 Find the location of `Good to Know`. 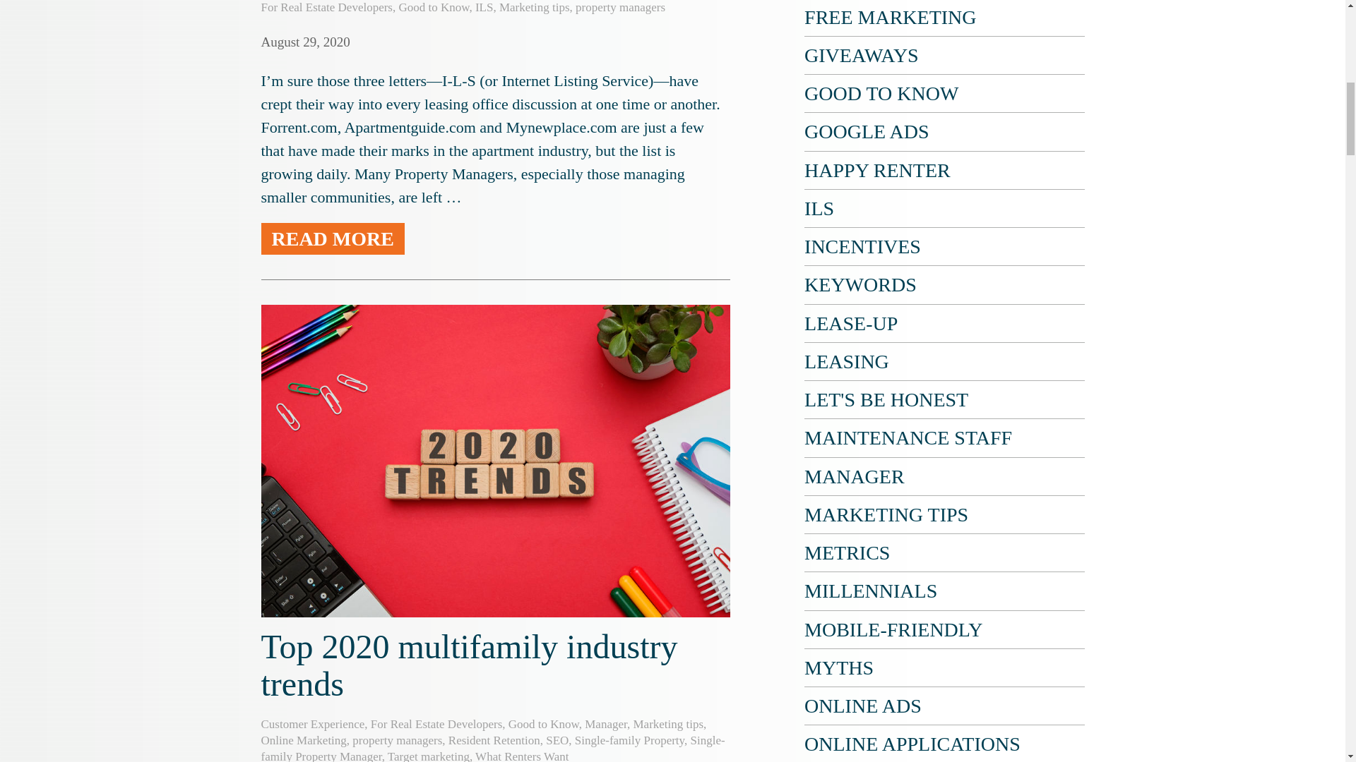

Good to Know is located at coordinates (434, 7).